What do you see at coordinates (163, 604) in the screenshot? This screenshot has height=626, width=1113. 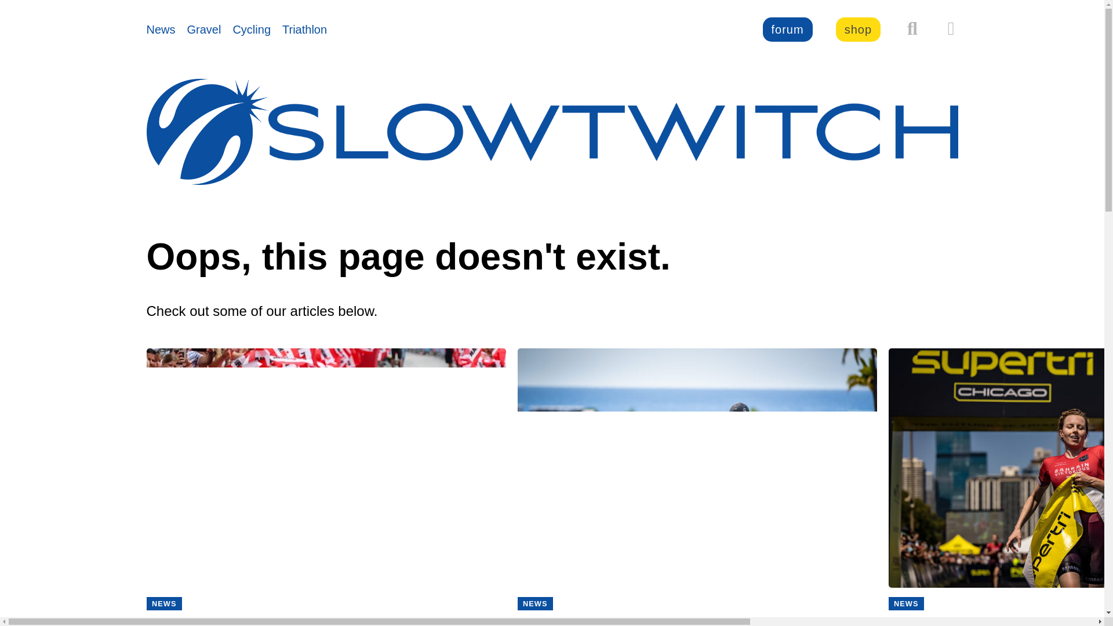 I see `NEWS` at bounding box center [163, 604].